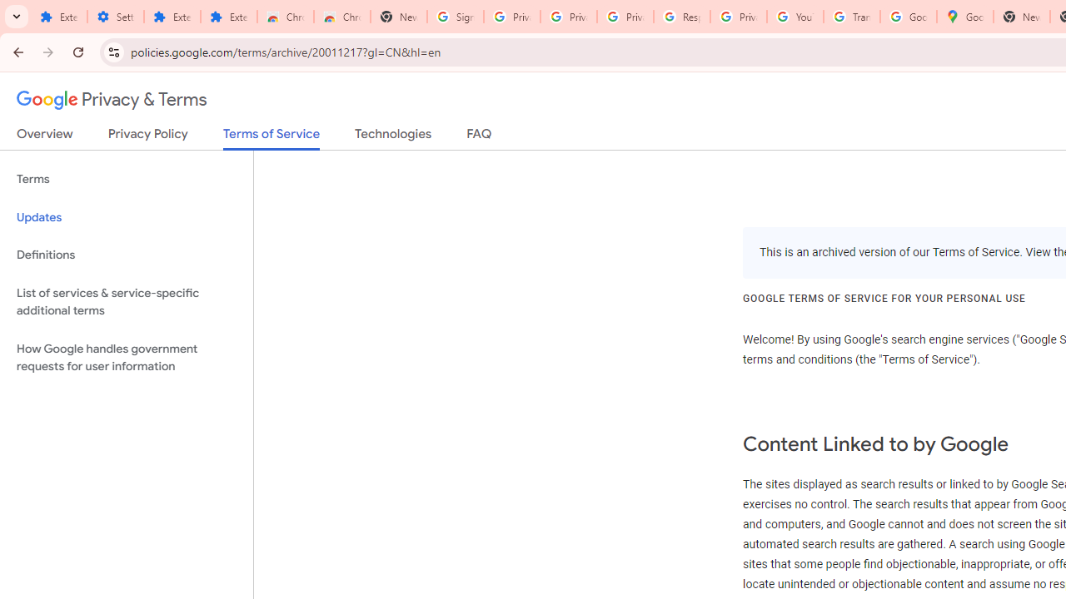 The width and height of the screenshot is (1066, 599). Describe the element at coordinates (399, 17) in the screenshot. I see `New Tab` at that location.